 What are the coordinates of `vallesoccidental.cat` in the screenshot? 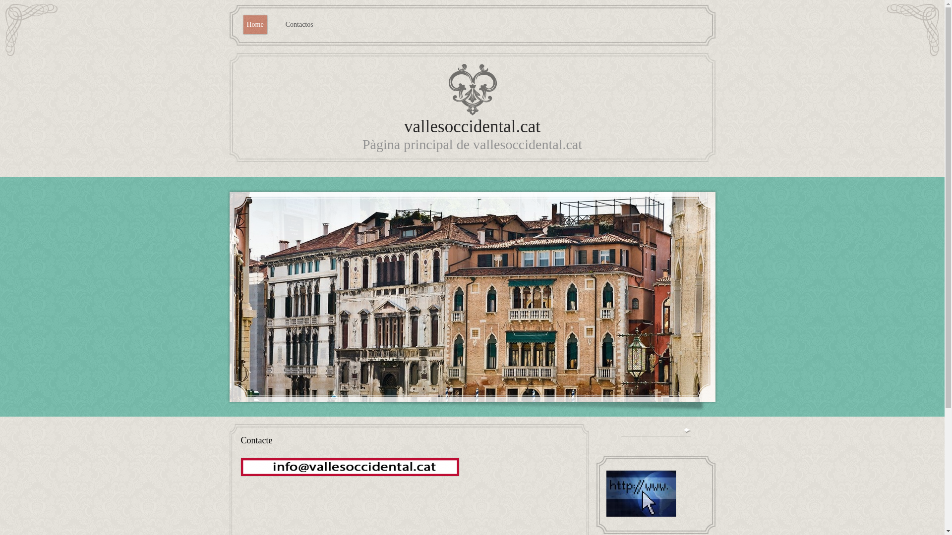 It's located at (472, 127).